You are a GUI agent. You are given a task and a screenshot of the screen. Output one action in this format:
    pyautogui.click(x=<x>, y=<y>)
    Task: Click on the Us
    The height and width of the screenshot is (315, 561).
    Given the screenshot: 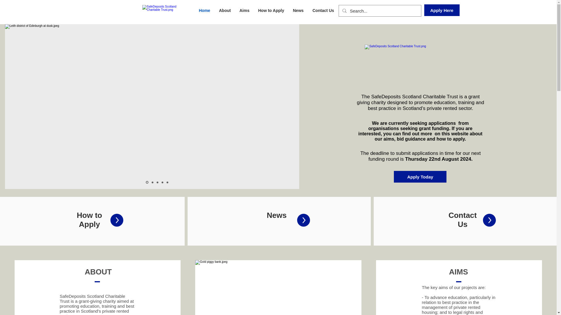 What is the action you would take?
    pyautogui.click(x=462, y=224)
    